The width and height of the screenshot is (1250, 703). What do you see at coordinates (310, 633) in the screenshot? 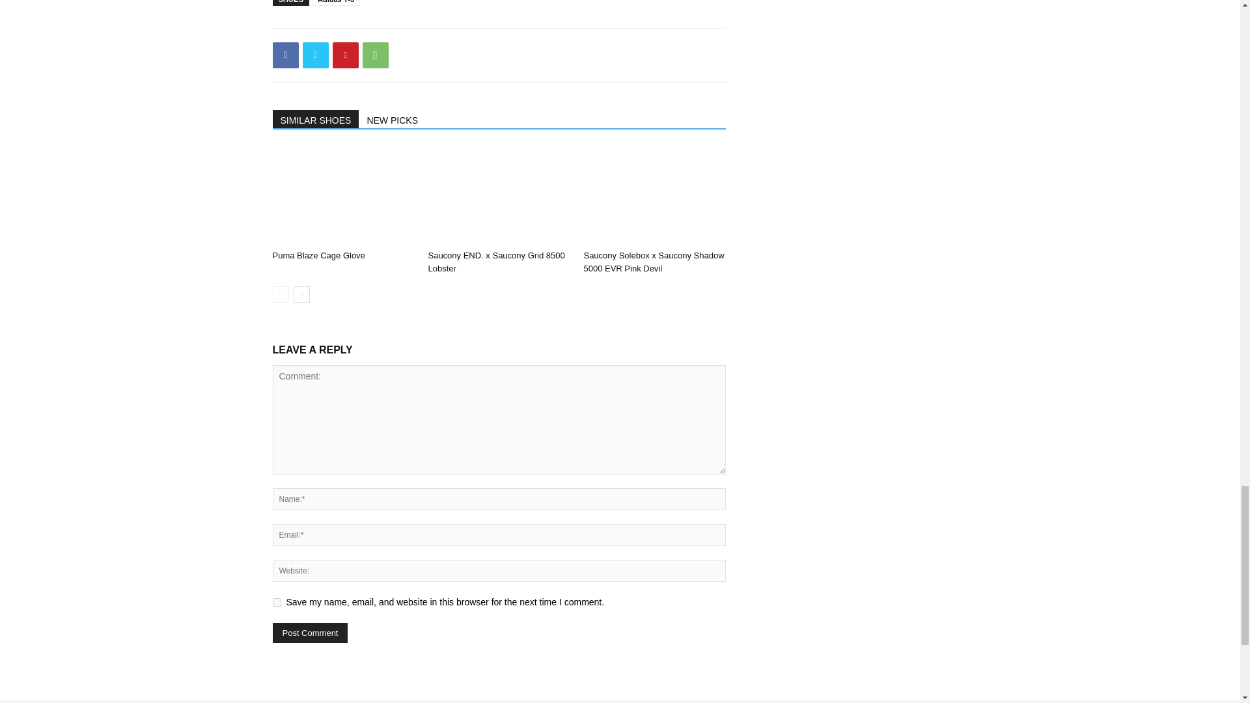
I see `Post Comment` at bounding box center [310, 633].